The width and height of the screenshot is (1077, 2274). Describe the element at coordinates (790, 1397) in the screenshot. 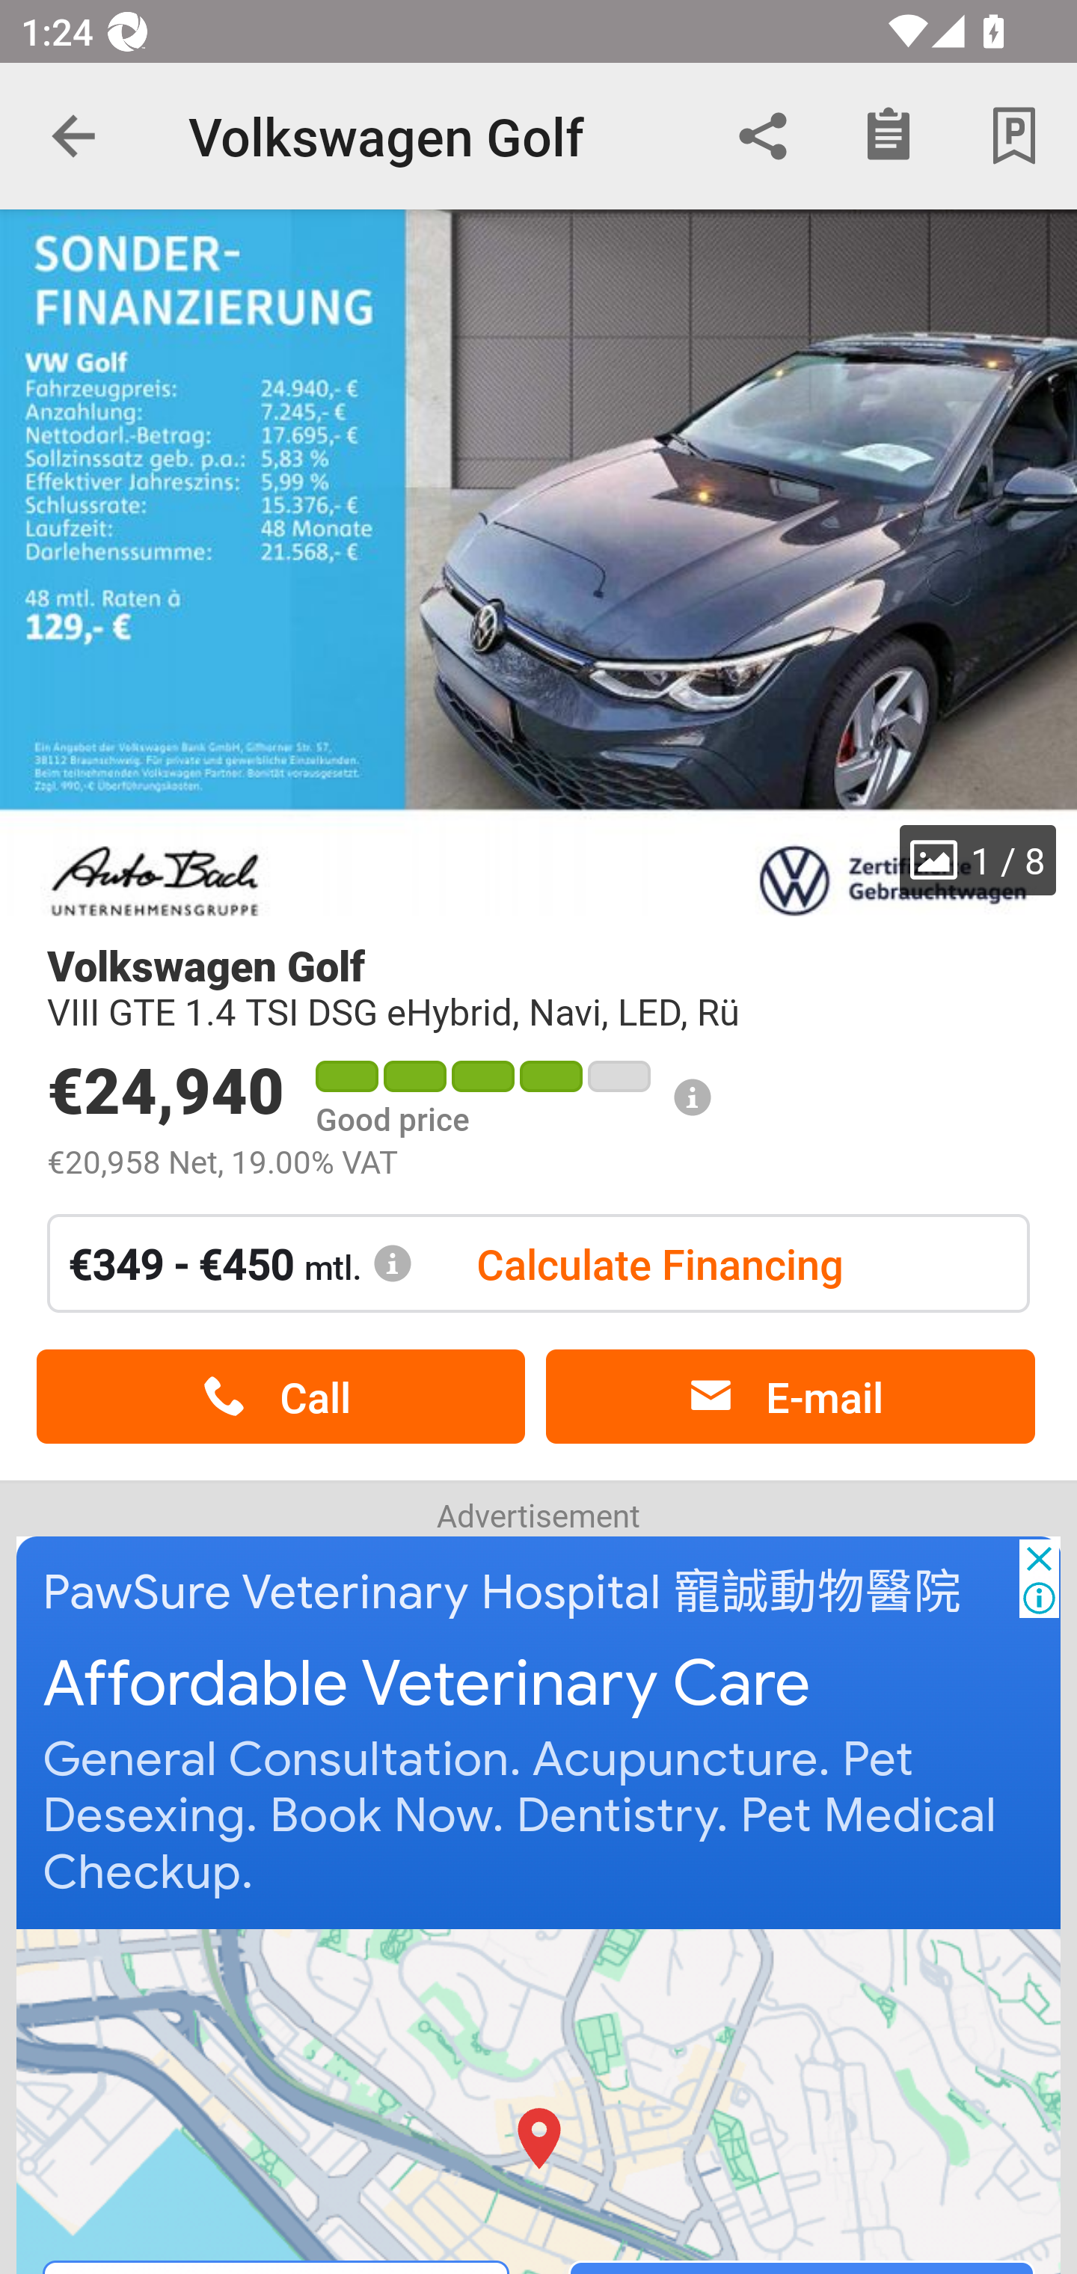

I see `E-mail` at that location.